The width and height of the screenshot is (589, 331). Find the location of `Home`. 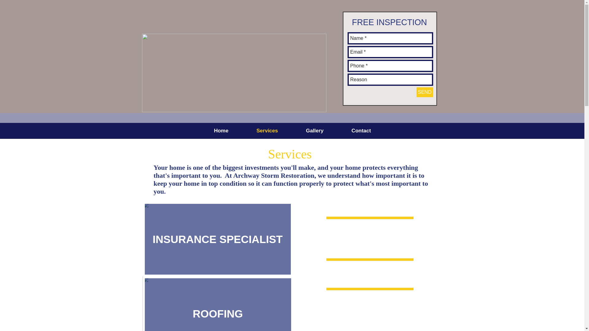

Home is located at coordinates (221, 131).